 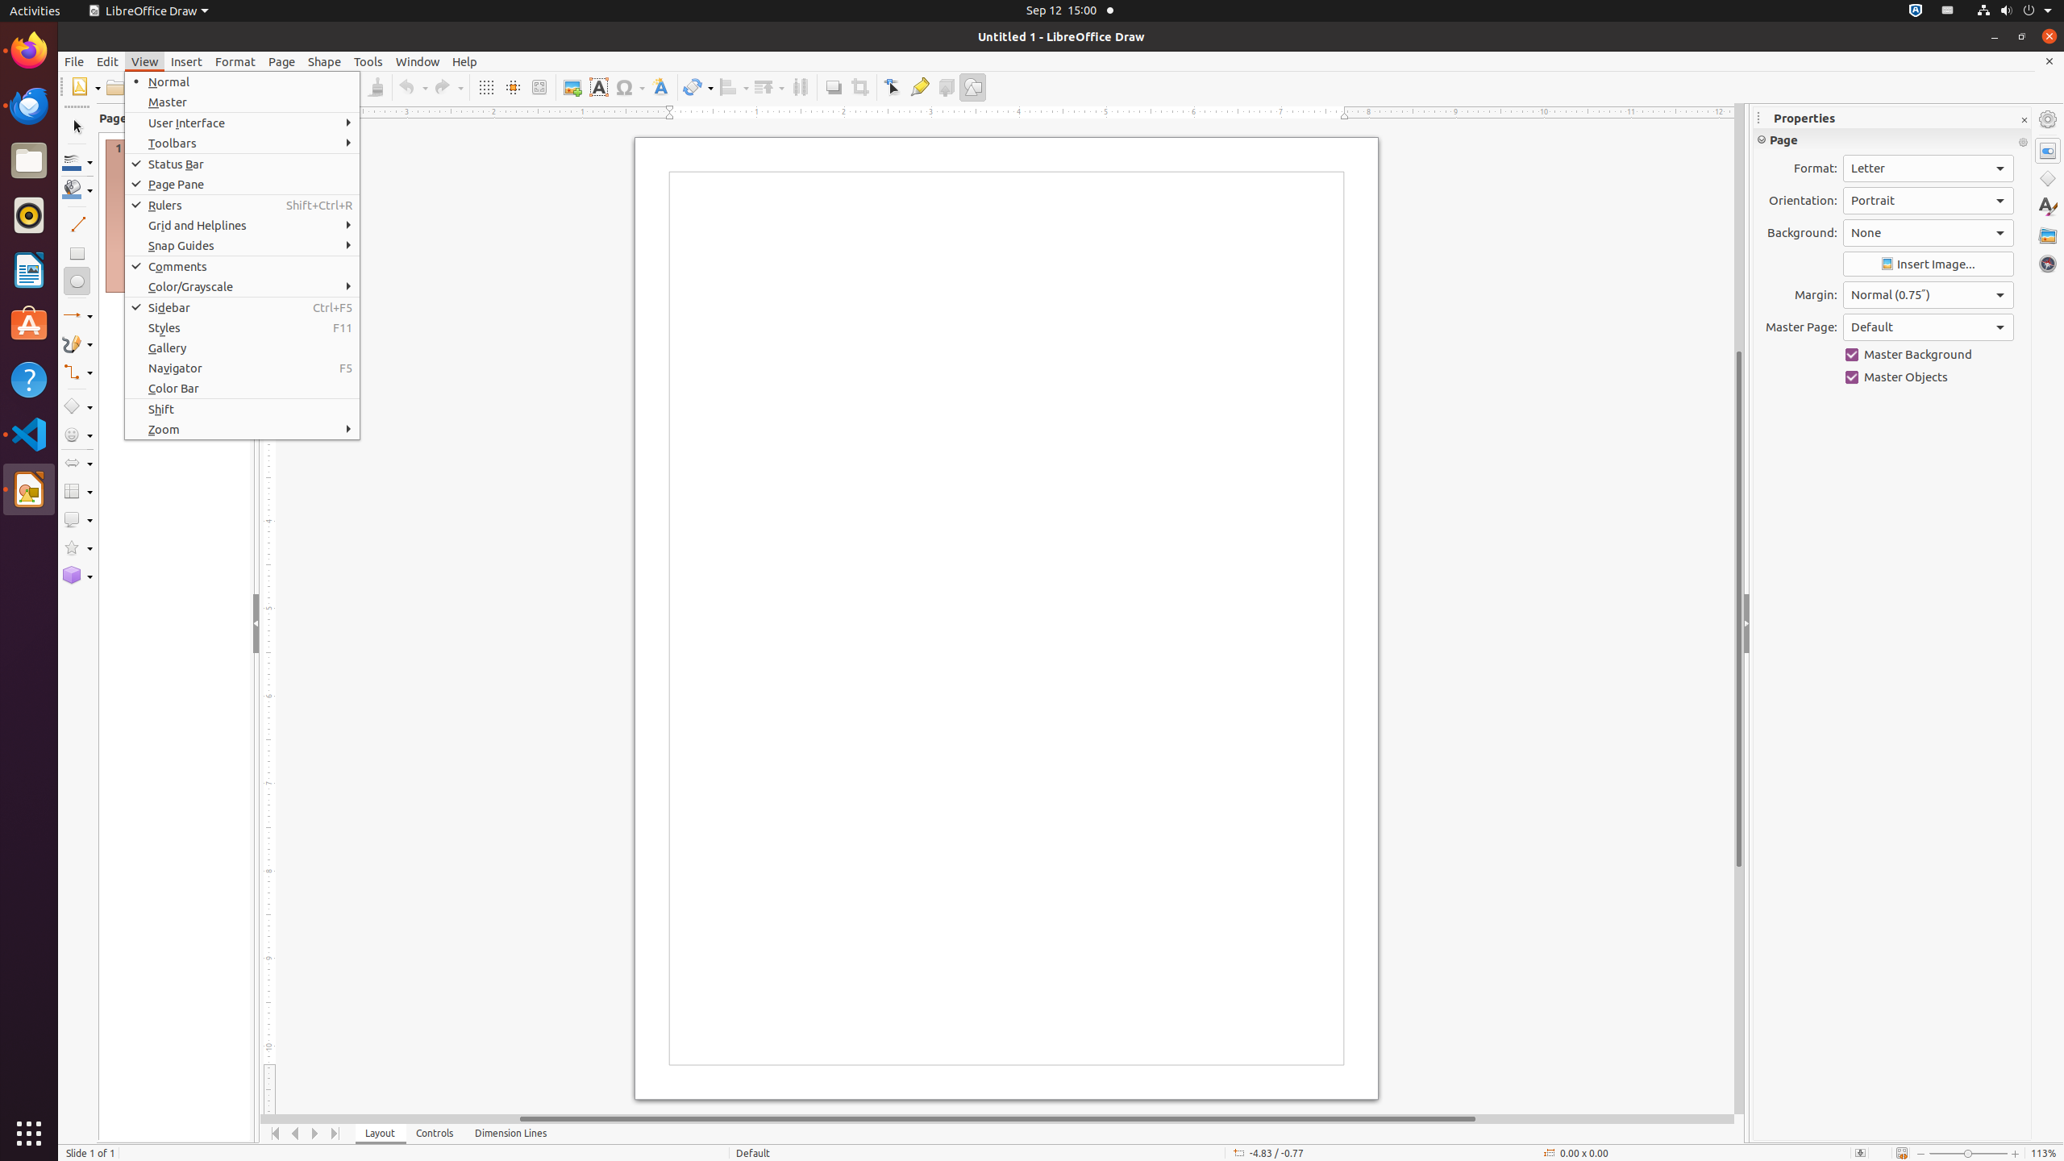 What do you see at coordinates (413, 87) in the screenshot?
I see `Undo` at bounding box center [413, 87].